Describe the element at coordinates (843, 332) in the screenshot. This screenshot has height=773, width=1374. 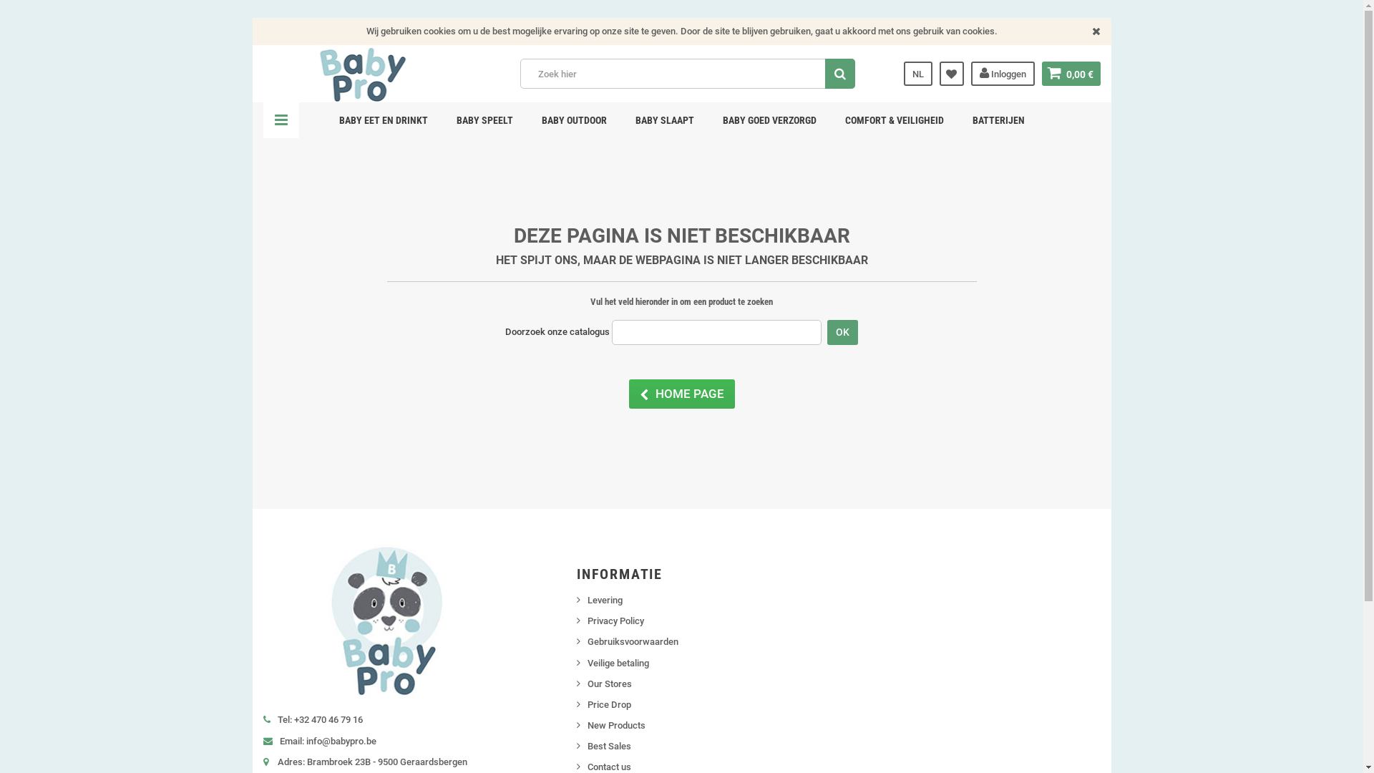
I see `OK` at that location.